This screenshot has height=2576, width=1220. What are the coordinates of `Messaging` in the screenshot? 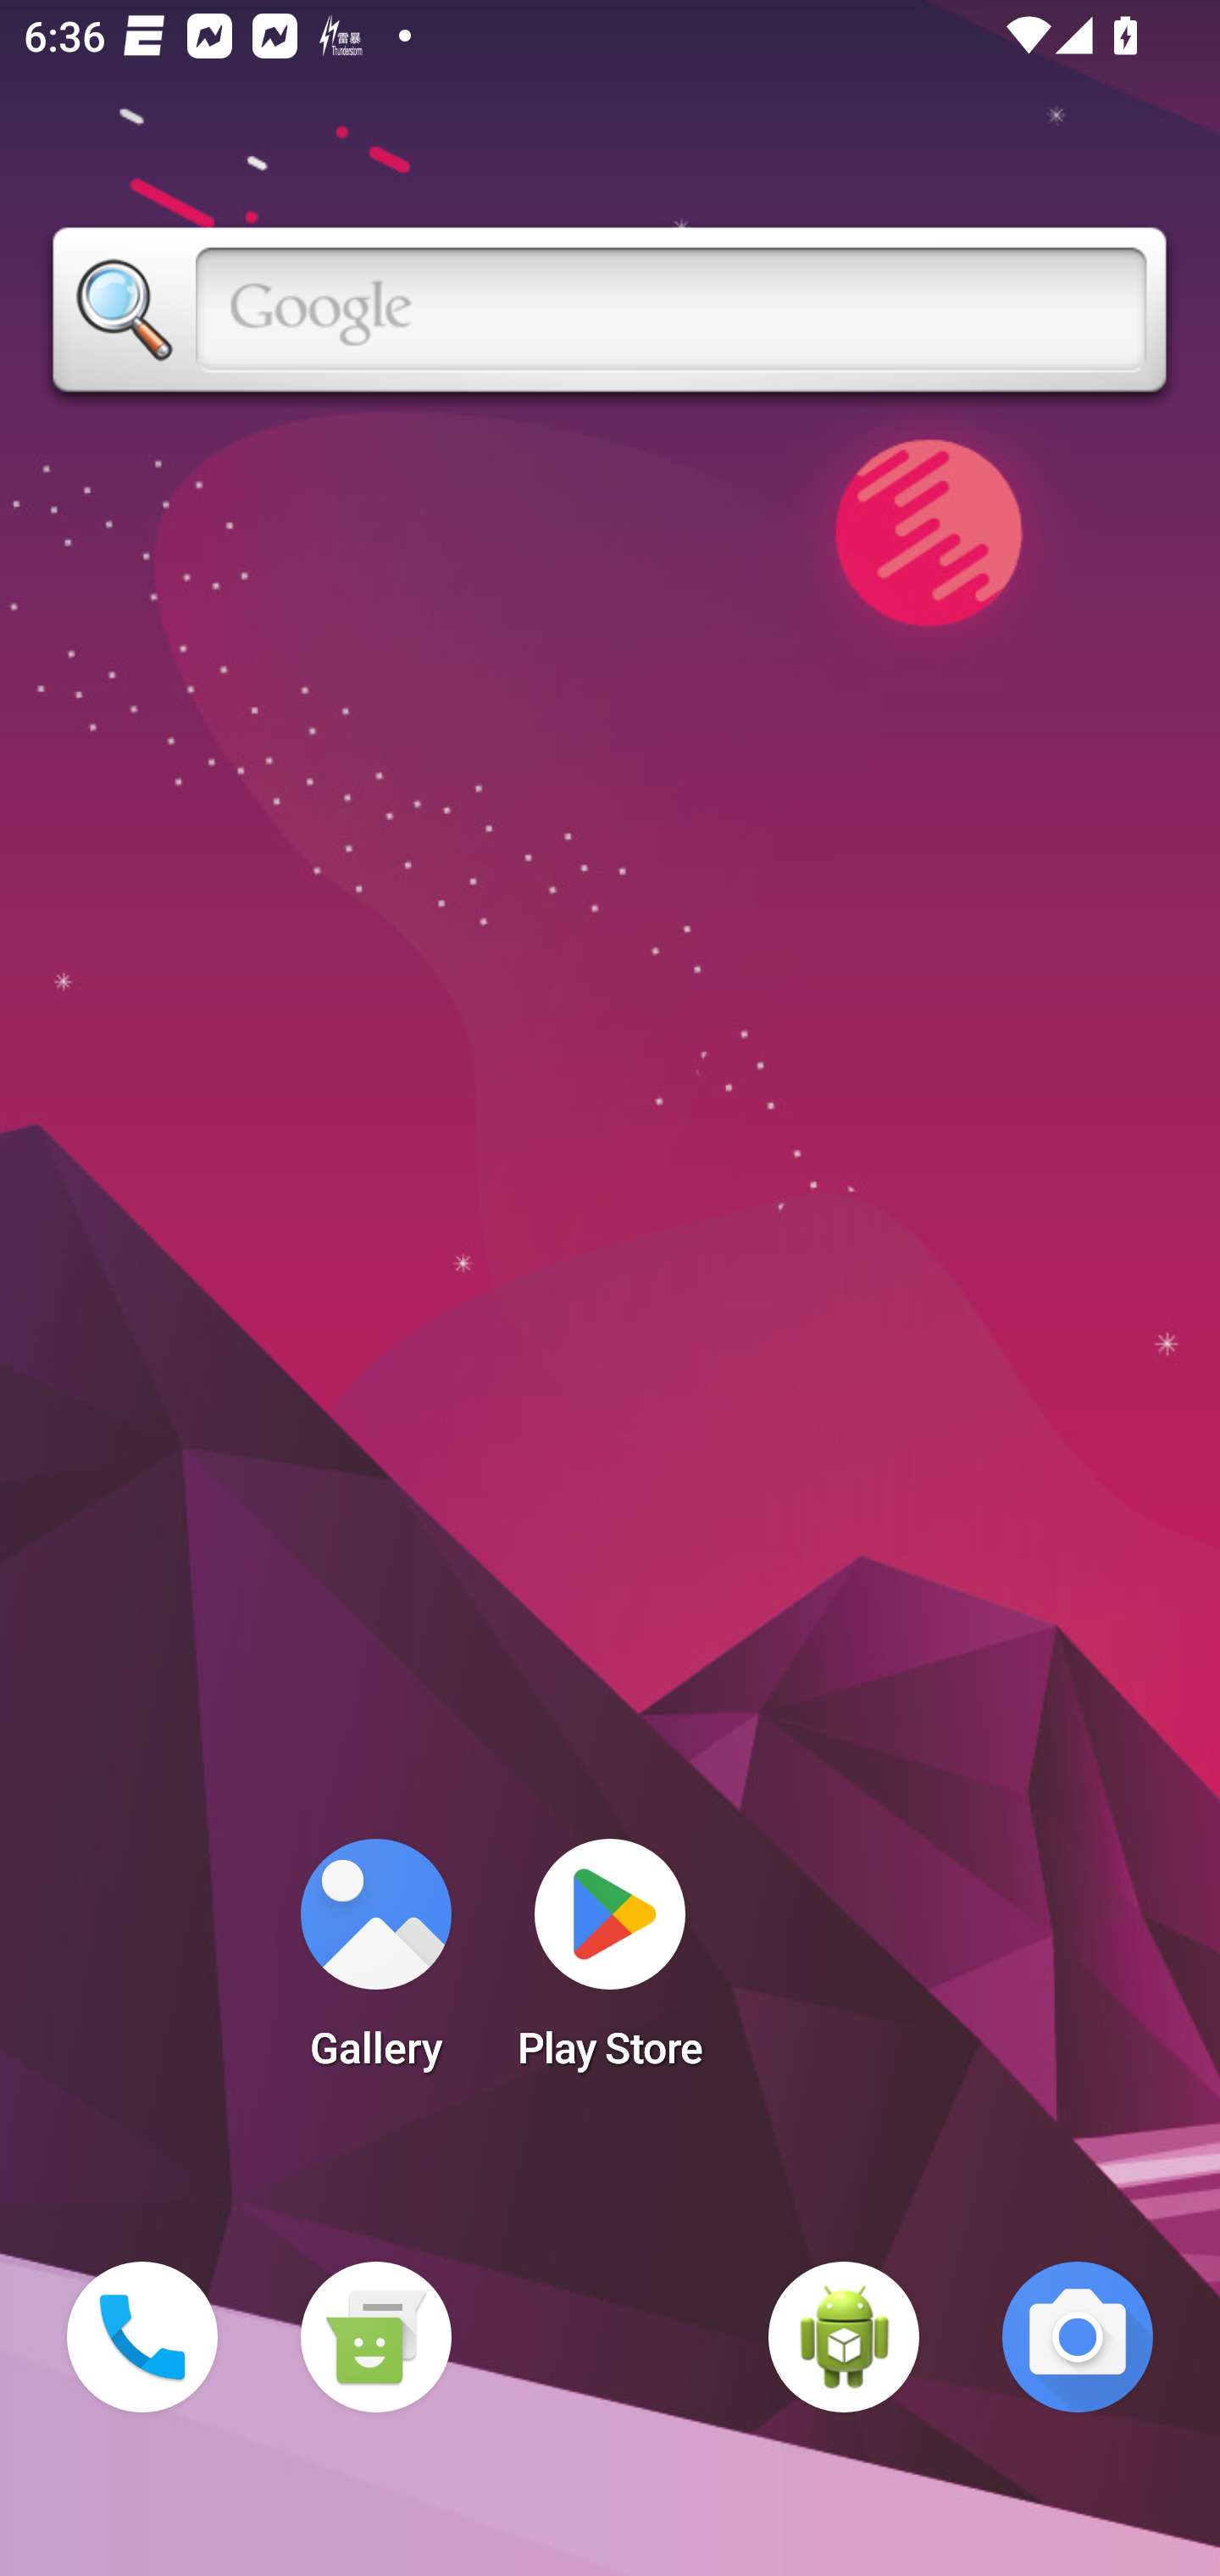 It's located at (375, 2337).